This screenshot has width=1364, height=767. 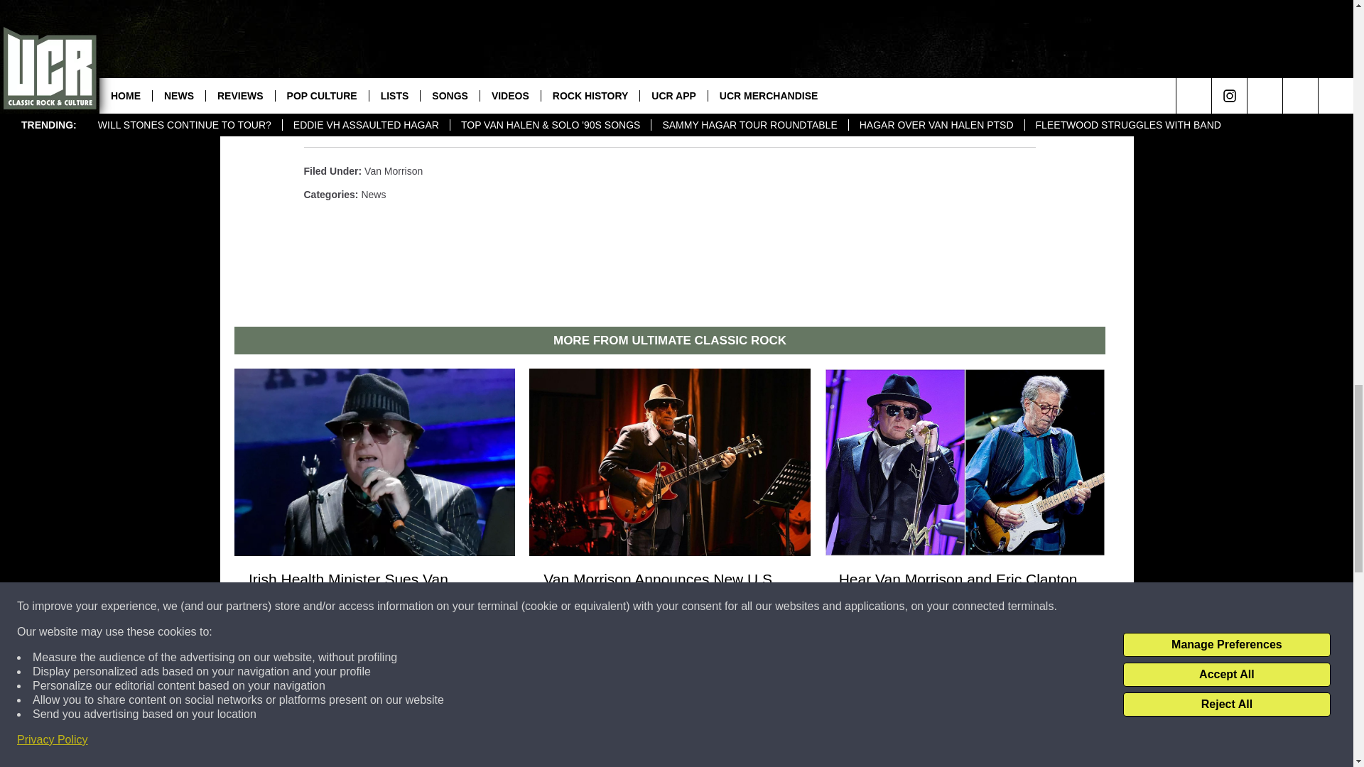 What do you see at coordinates (374, 194) in the screenshot?
I see `News` at bounding box center [374, 194].